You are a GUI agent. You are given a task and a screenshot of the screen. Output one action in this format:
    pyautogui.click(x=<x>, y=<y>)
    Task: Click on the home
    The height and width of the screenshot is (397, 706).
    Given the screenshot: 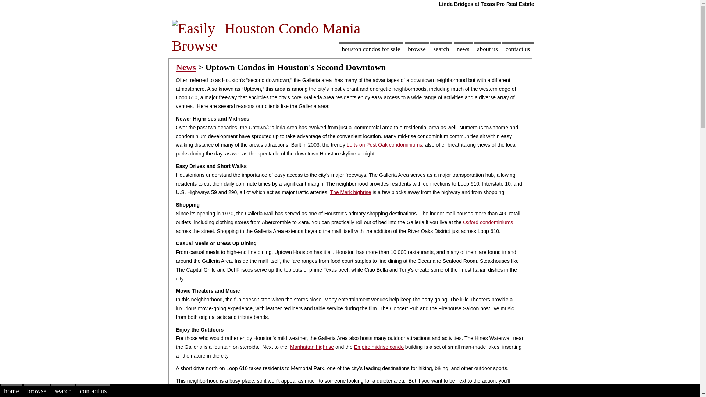 What is the action you would take?
    pyautogui.click(x=11, y=390)
    